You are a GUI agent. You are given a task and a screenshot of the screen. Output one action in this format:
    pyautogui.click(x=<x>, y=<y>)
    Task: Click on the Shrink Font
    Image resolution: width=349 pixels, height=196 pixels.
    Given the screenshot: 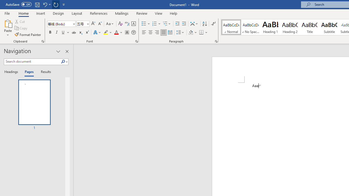 What is the action you would take?
    pyautogui.click(x=100, y=24)
    